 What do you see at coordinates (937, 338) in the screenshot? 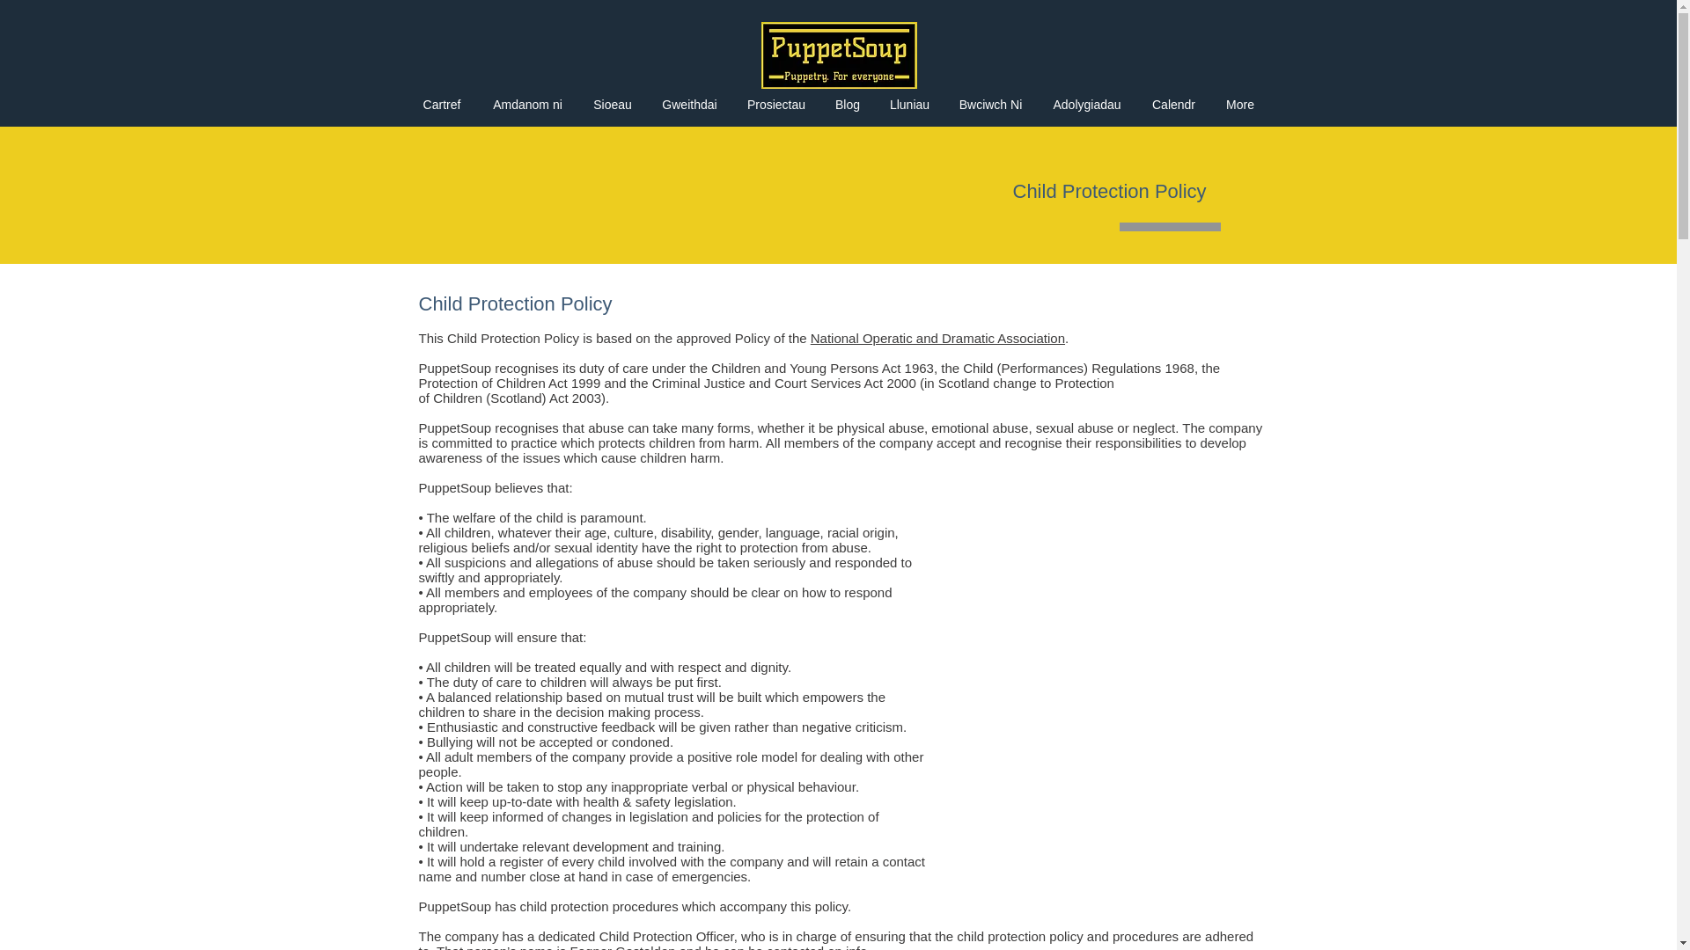
I see `National Operatic and Dramatic Association` at bounding box center [937, 338].